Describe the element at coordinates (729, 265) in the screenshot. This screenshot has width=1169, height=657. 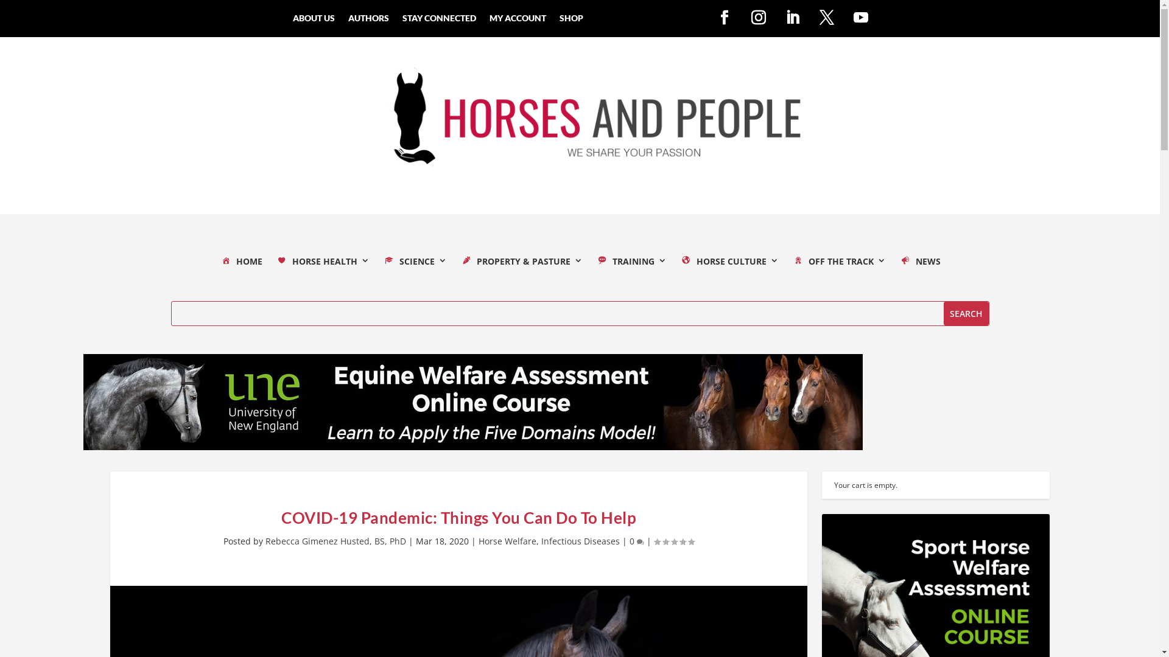
I see `HORSE CULTURE` at that location.